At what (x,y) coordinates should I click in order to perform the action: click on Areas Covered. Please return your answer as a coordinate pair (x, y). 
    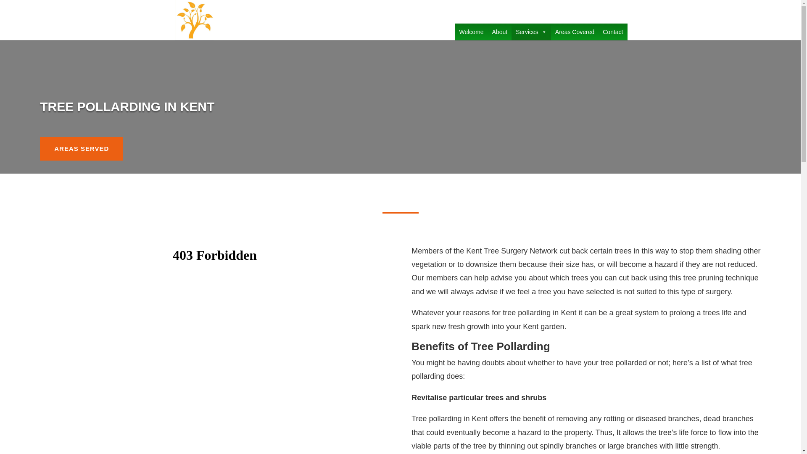
    Looking at the image, I should click on (575, 32).